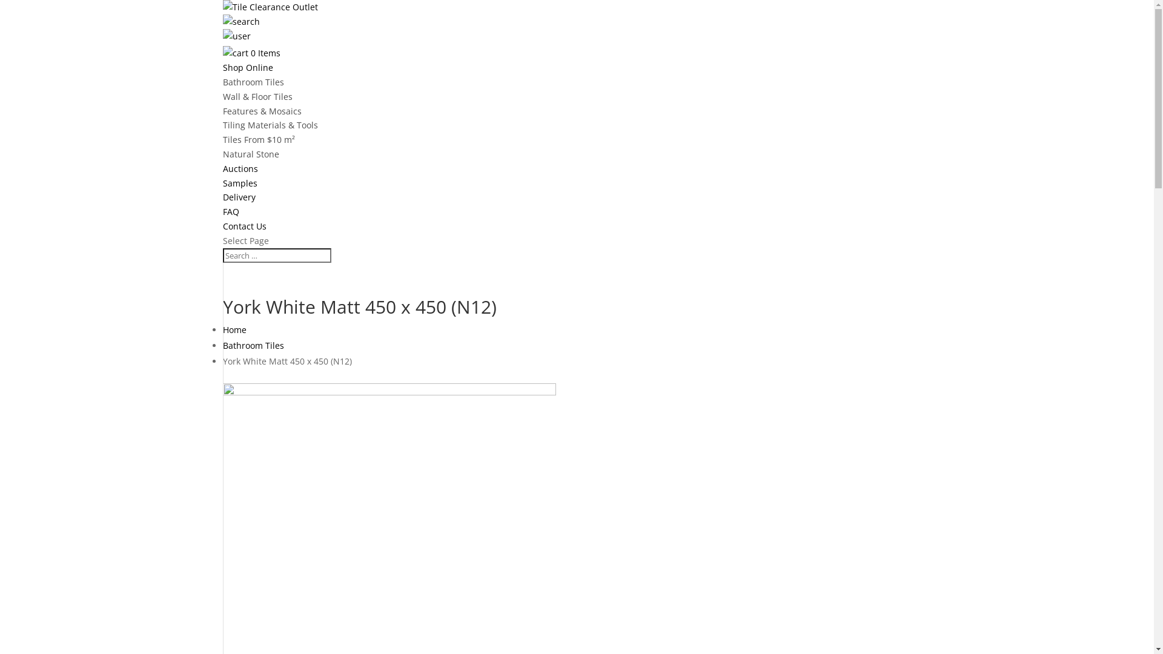 This screenshot has width=1163, height=654. Describe the element at coordinates (231, 212) in the screenshot. I see `FAQ` at that location.